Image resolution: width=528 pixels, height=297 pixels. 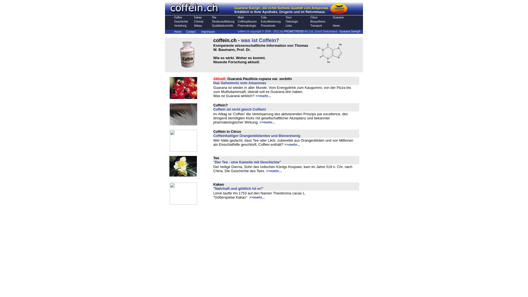 I want to click on Abbau, so click(x=198, y=26).